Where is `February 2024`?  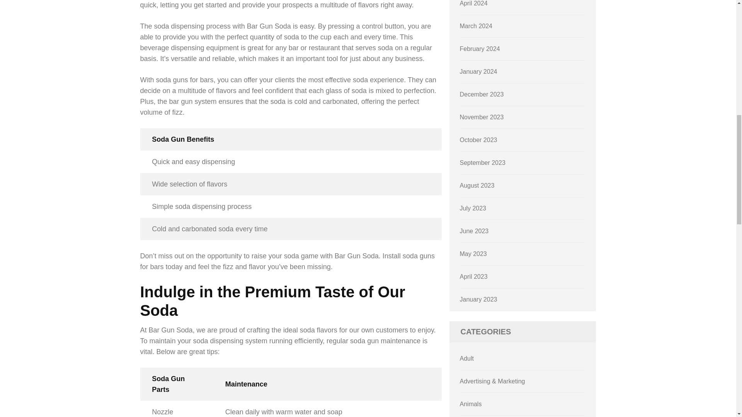 February 2024 is located at coordinates (480, 49).